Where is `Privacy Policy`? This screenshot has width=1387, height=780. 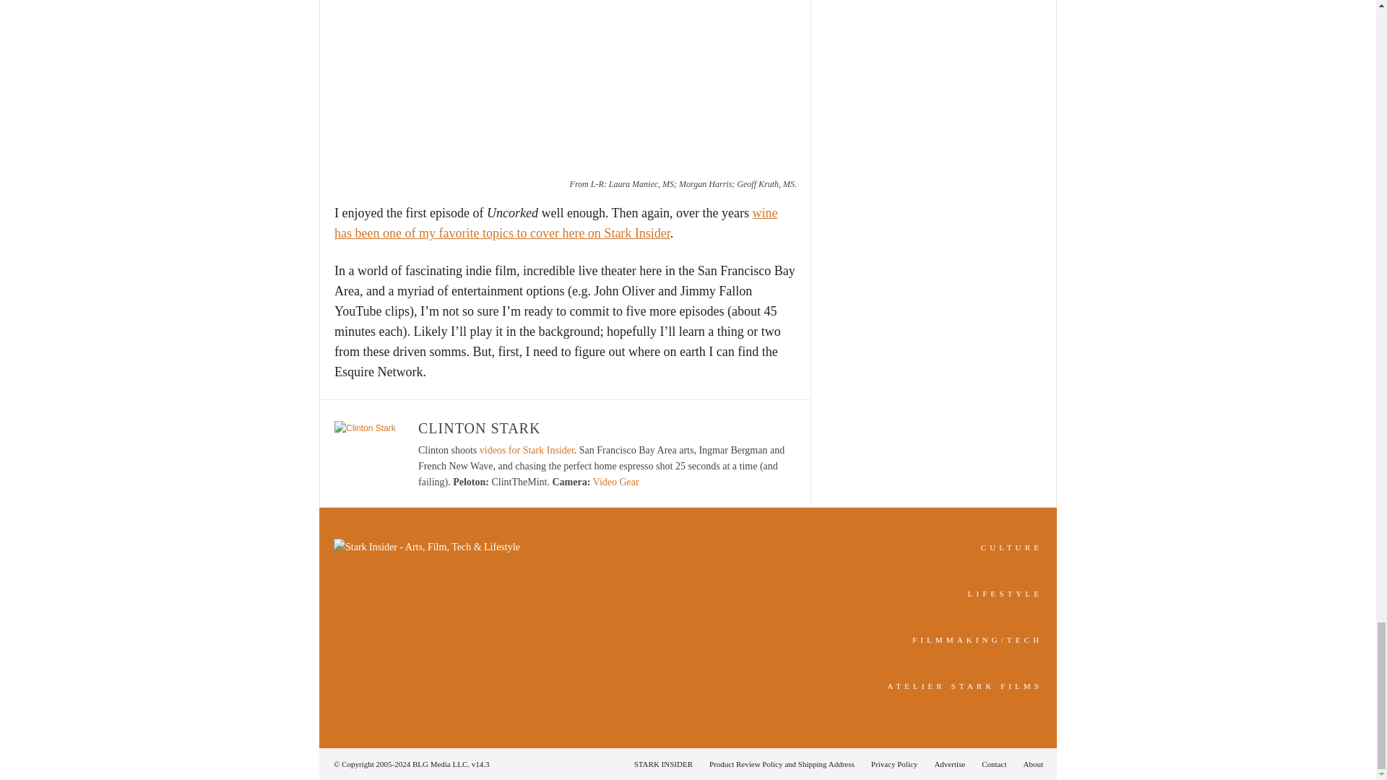
Privacy Policy is located at coordinates (894, 763).